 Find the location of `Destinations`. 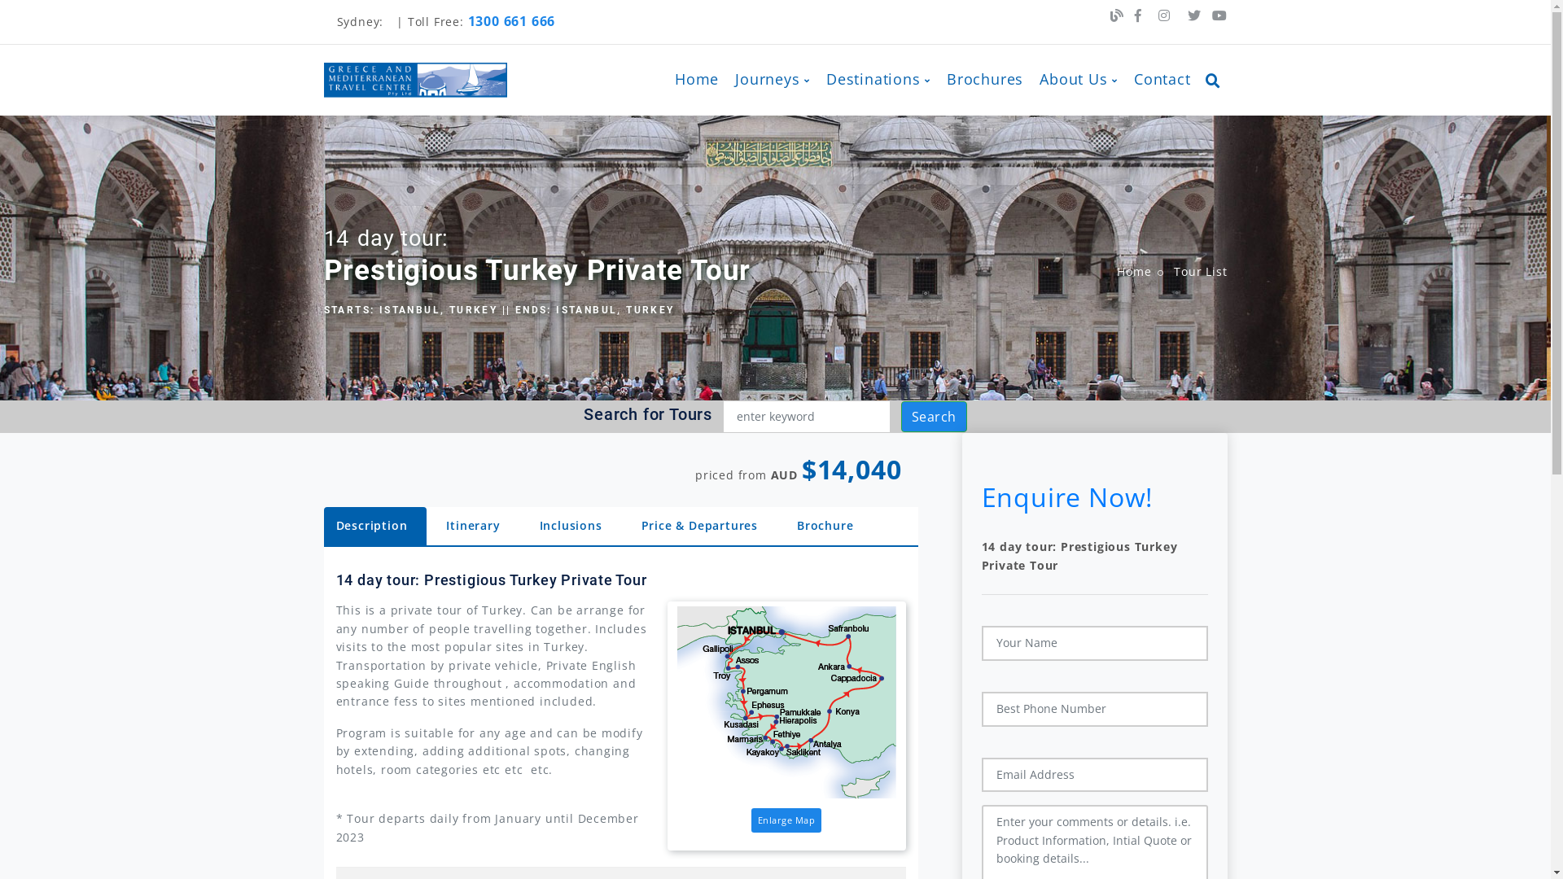

Destinations is located at coordinates (878, 80).